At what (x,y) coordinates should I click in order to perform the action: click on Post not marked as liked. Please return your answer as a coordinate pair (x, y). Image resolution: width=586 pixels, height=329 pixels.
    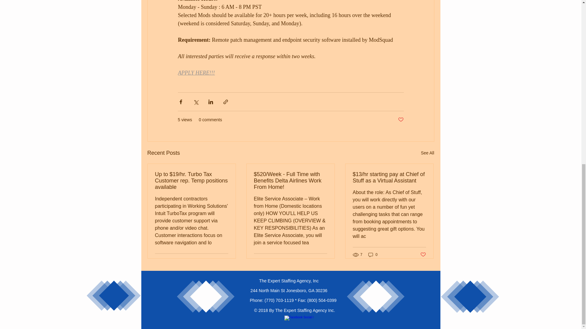
    Looking at the image, I should click on (324, 261).